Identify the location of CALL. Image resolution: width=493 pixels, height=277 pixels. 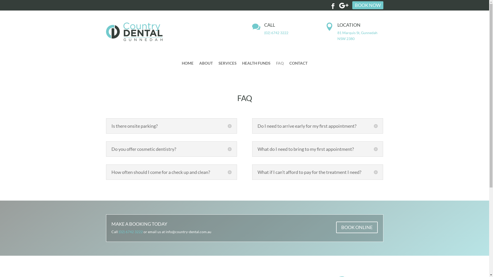
(270, 25).